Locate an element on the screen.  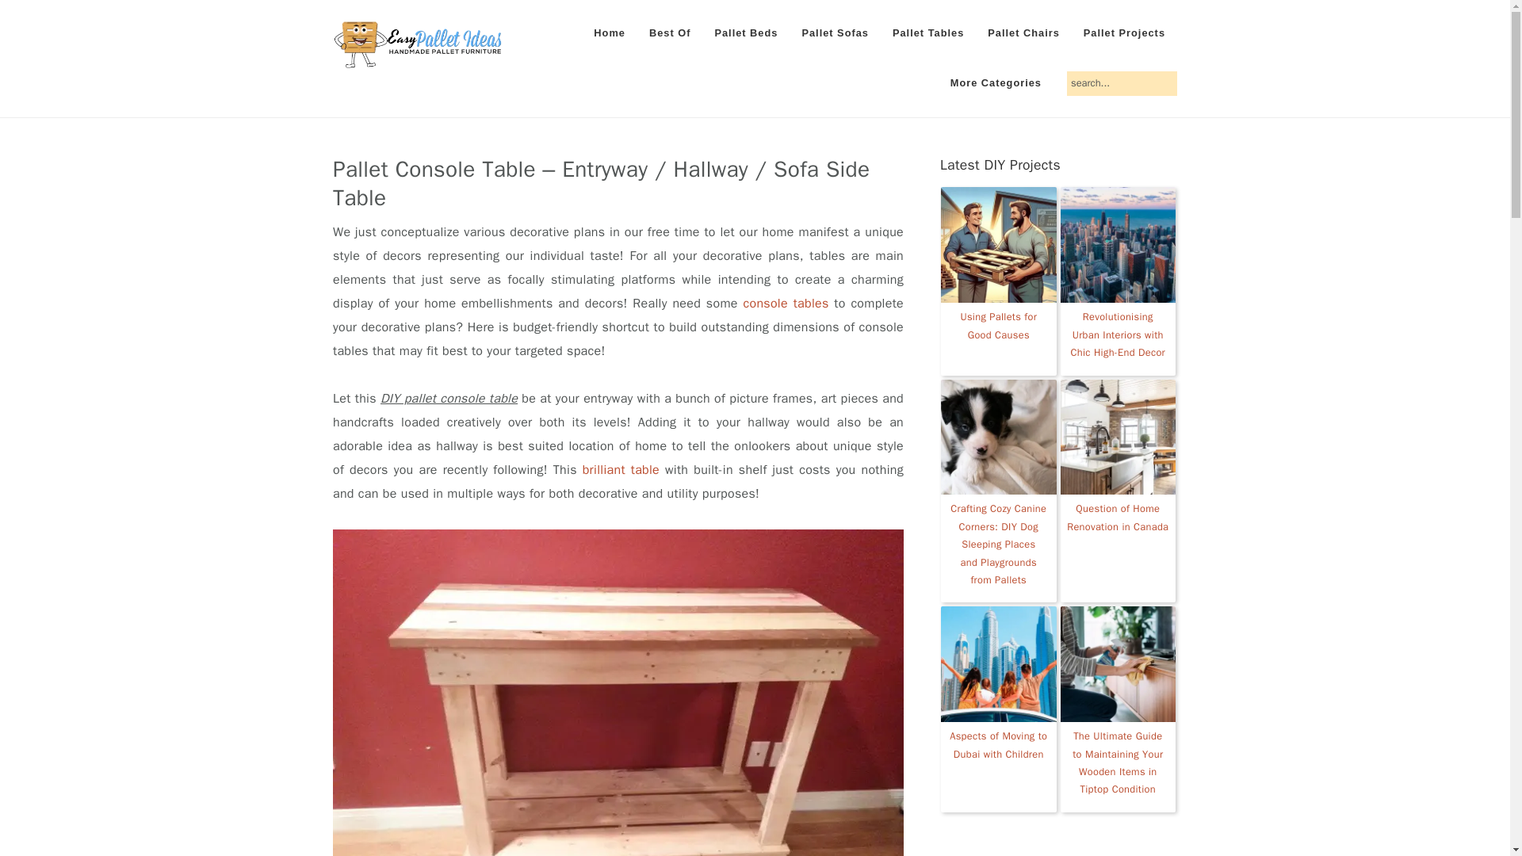
Pallet Tables is located at coordinates (927, 33).